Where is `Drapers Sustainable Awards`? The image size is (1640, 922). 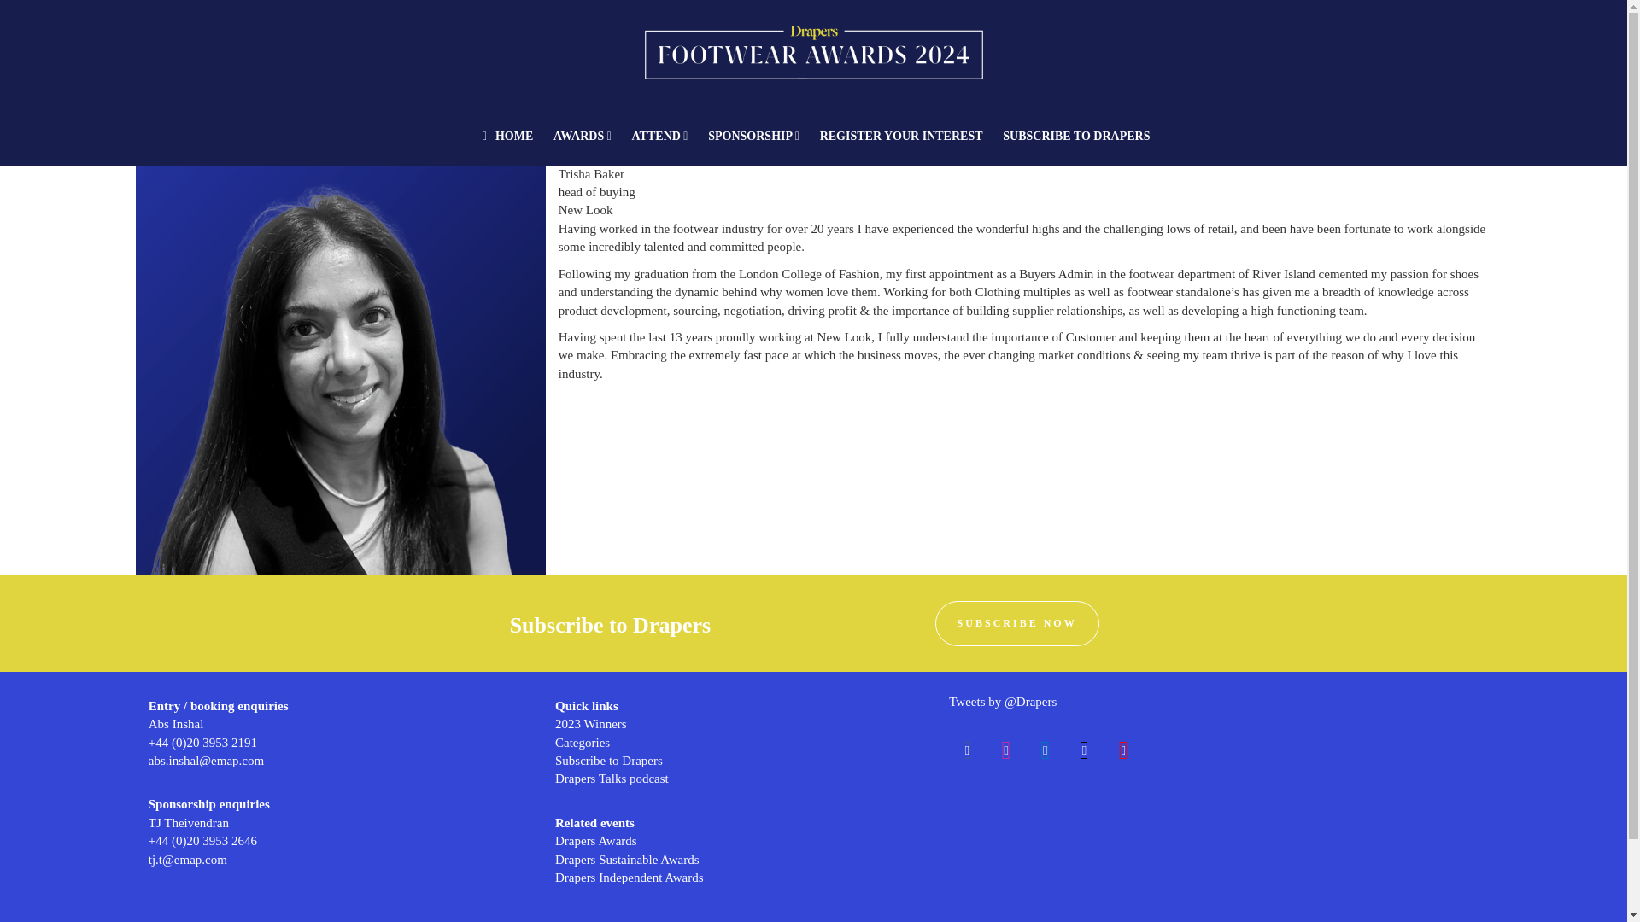 Drapers Sustainable Awards is located at coordinates (627, 860).